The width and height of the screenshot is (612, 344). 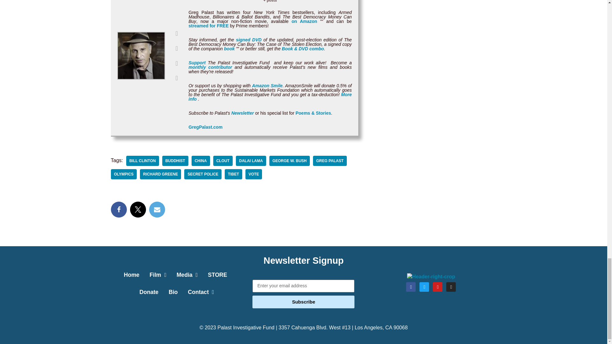 I want to click on buddhist, so click(x=175, y=161).